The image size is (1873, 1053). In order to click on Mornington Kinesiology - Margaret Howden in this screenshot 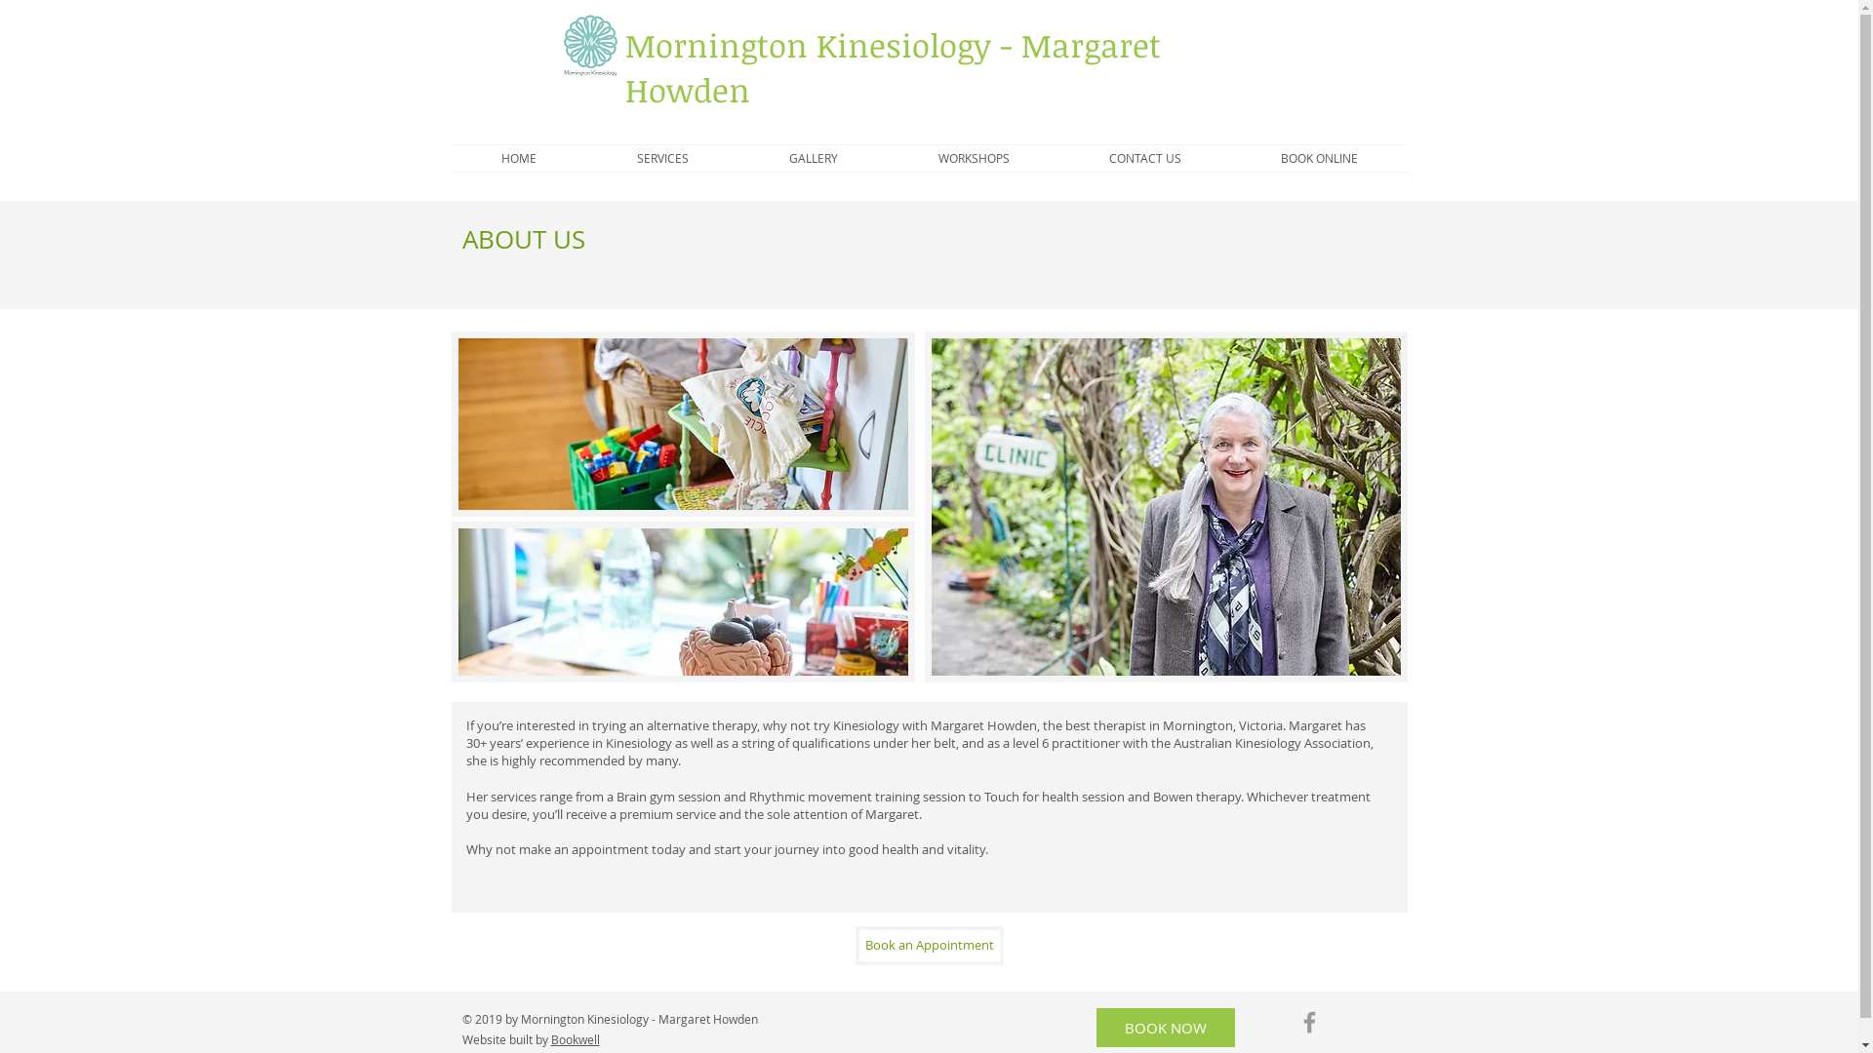, I will do `click(892, 68)`.